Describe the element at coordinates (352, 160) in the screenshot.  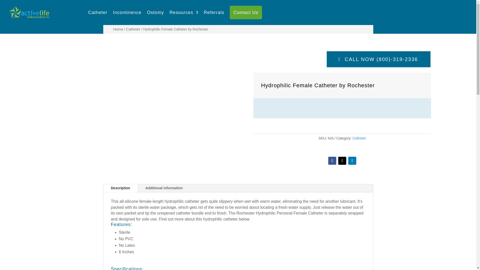
I see `Follow on LinkedIn` at that location.